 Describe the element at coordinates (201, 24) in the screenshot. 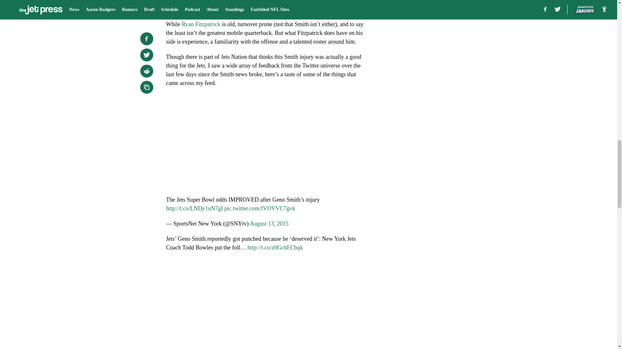

I see `Ryan Fitzpatrick` at that location.